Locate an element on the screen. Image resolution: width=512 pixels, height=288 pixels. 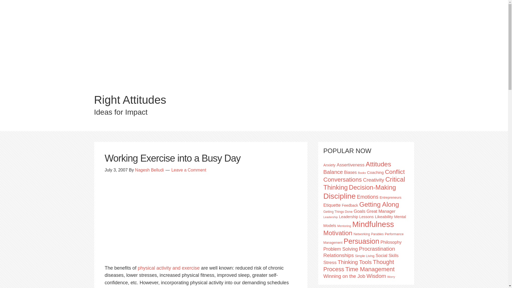
Assertiveness is located at coordinates (350, 165).